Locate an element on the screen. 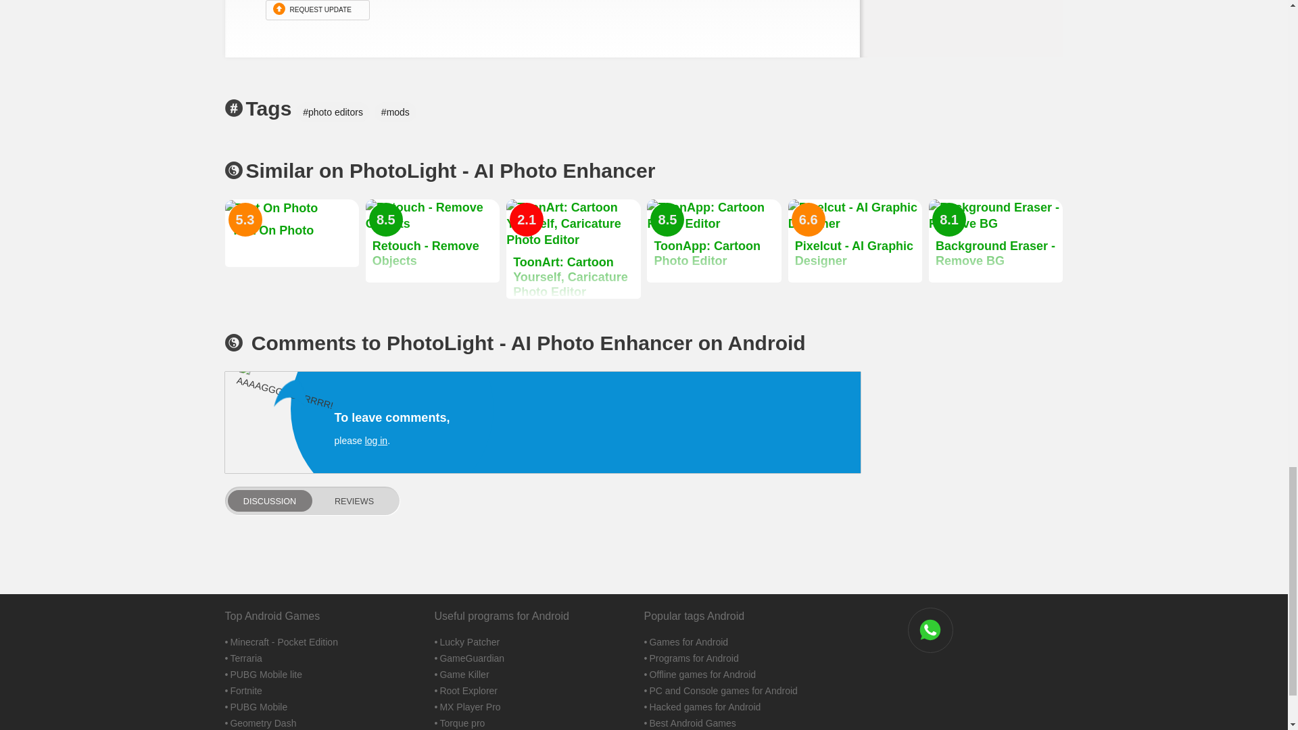 This screenshot has height=730, width=1298. ToonArt: Cartoon Yourself, Caricature Photo Editor is located at coordinates (573, 249).